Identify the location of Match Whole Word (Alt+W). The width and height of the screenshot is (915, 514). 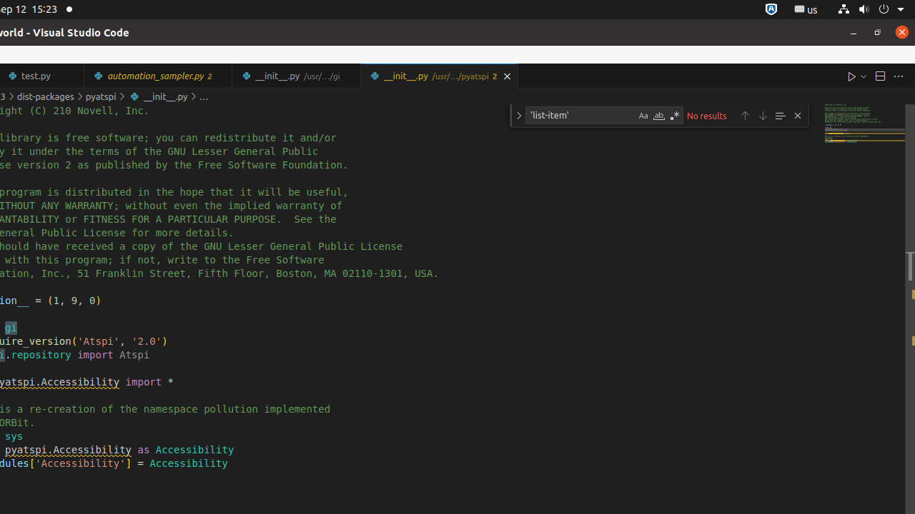
(659, 116).